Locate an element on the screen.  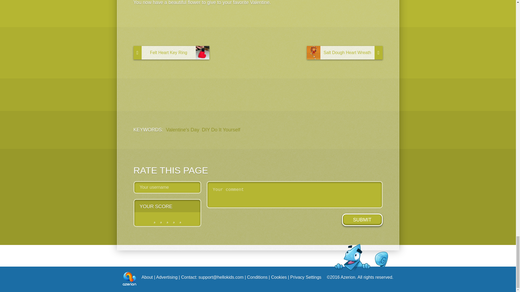
previous : Homemade Valentine's Day gift ideas is located at coordinates (171, 52).